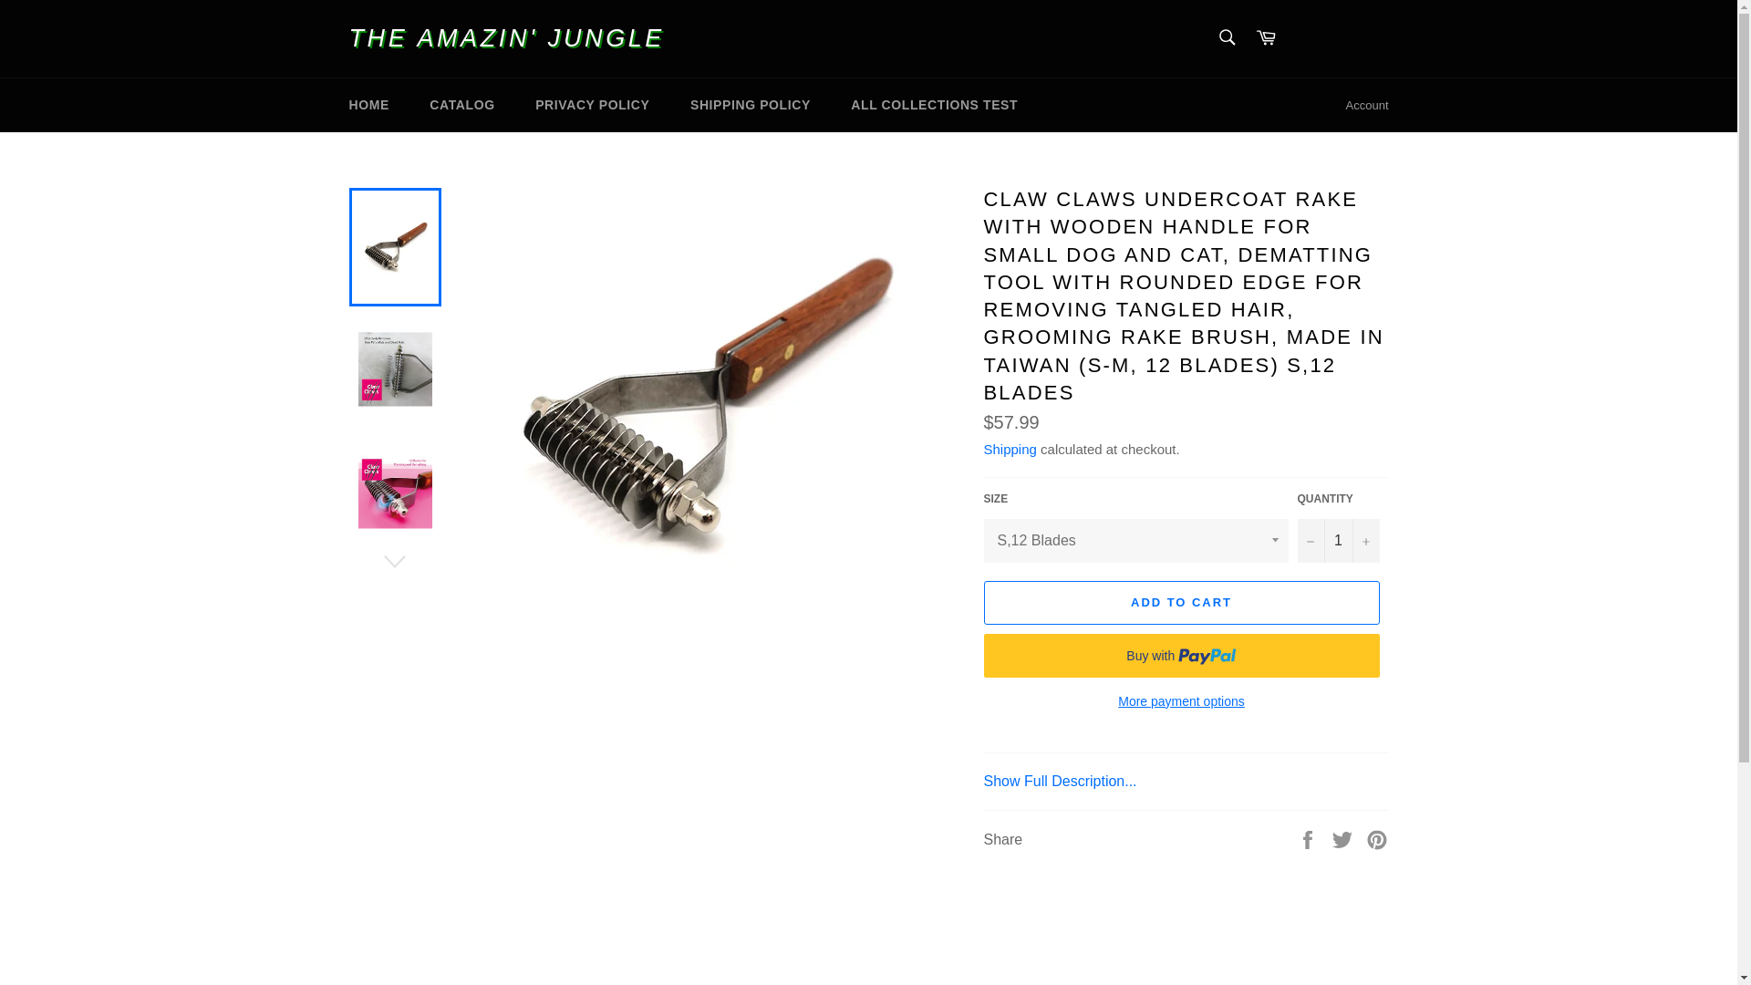 The image size is (1751, 985). What do you see at coordinates (1367, 106) in the screenshot?
I see `Account` at bounding box center [1367, 106].